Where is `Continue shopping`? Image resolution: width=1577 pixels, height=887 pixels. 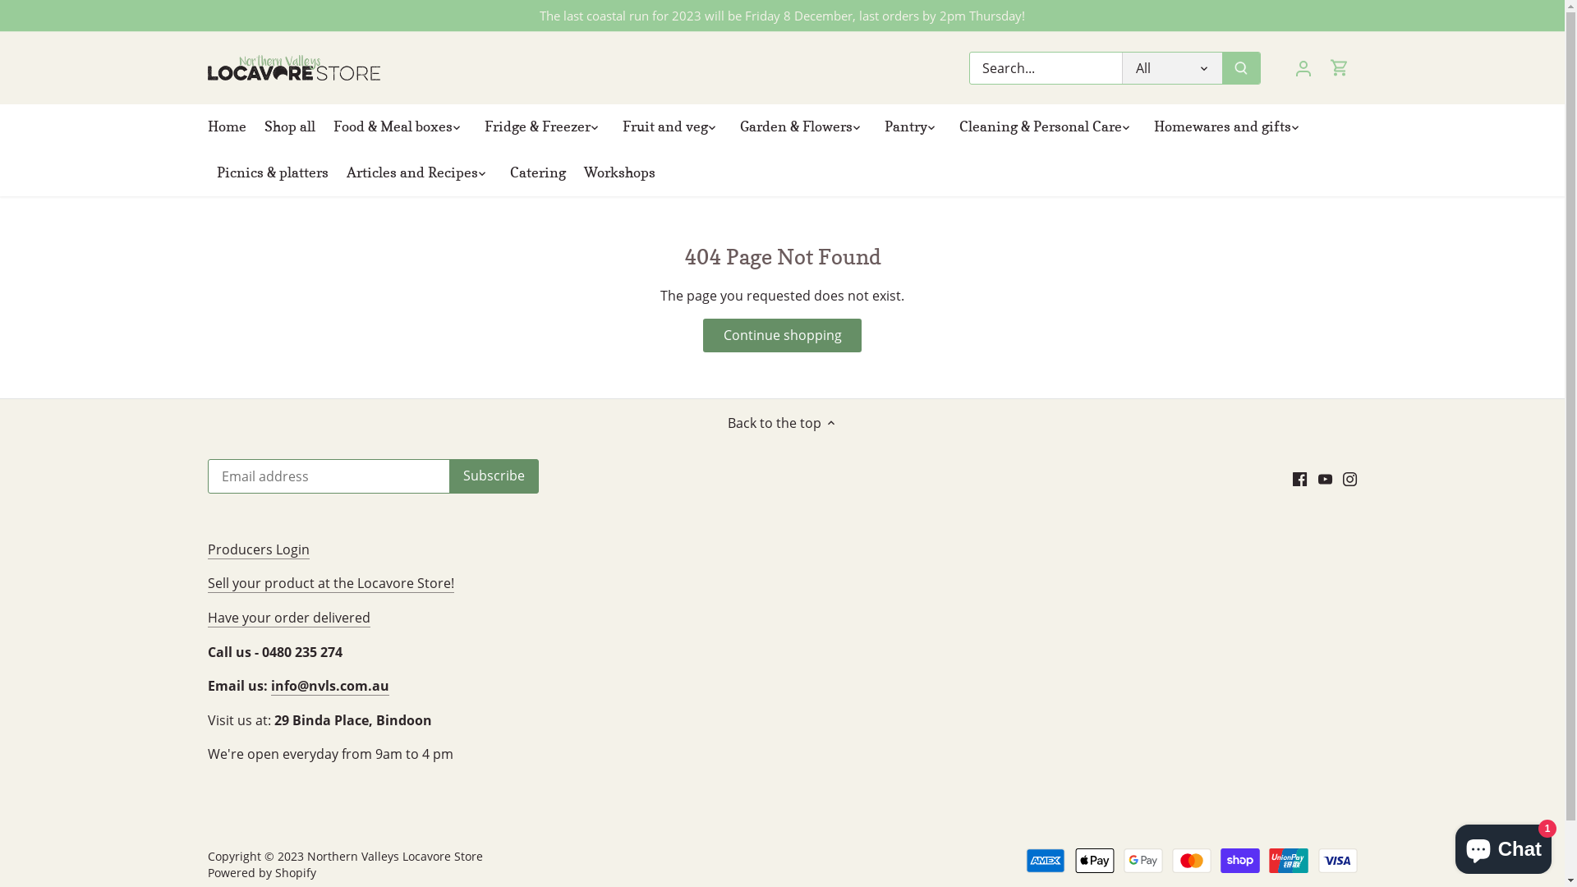 Continue shopping is located at coordinates (782, 335).